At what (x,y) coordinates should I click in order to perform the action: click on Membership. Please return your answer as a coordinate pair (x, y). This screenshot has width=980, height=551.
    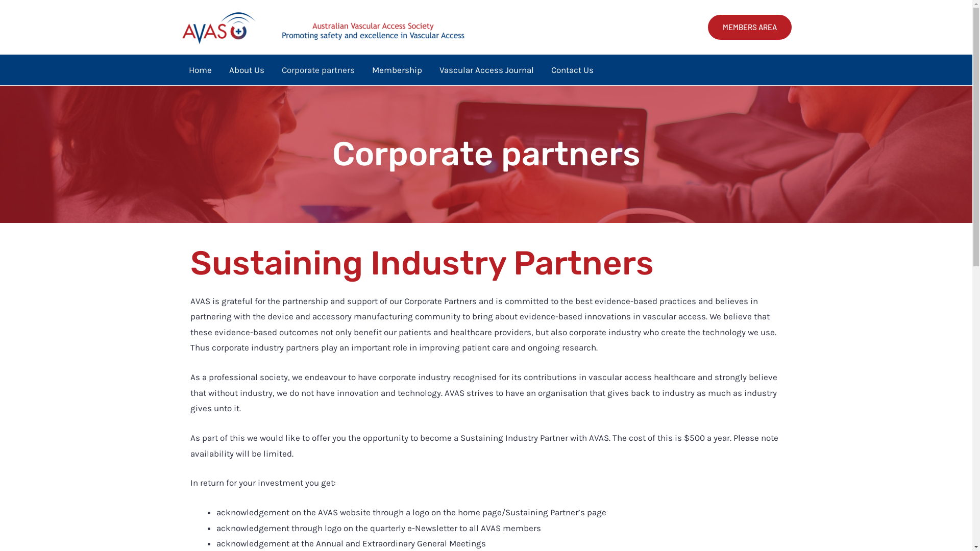
    Looking at the image, I should click on (397, 70).